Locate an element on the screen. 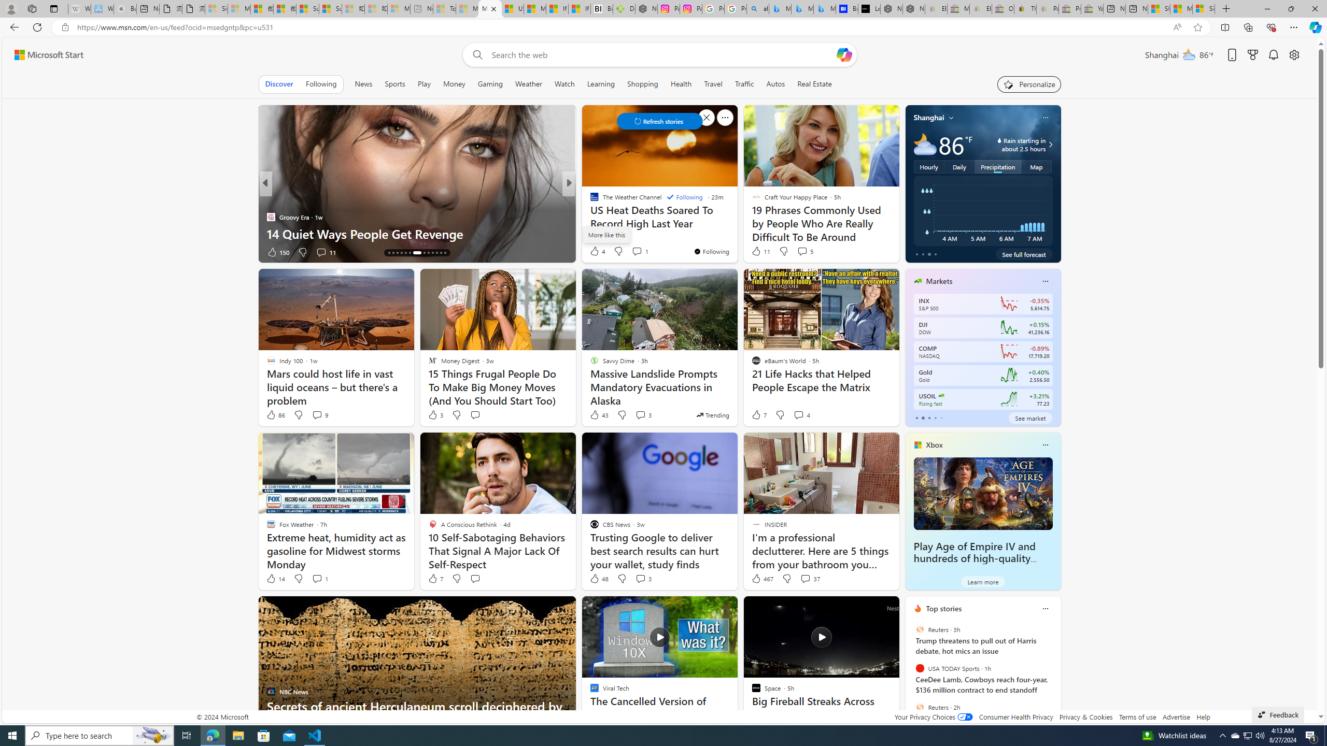 This screenshot has height=746, width=1327. Web search is located at coordinates (475, 55).